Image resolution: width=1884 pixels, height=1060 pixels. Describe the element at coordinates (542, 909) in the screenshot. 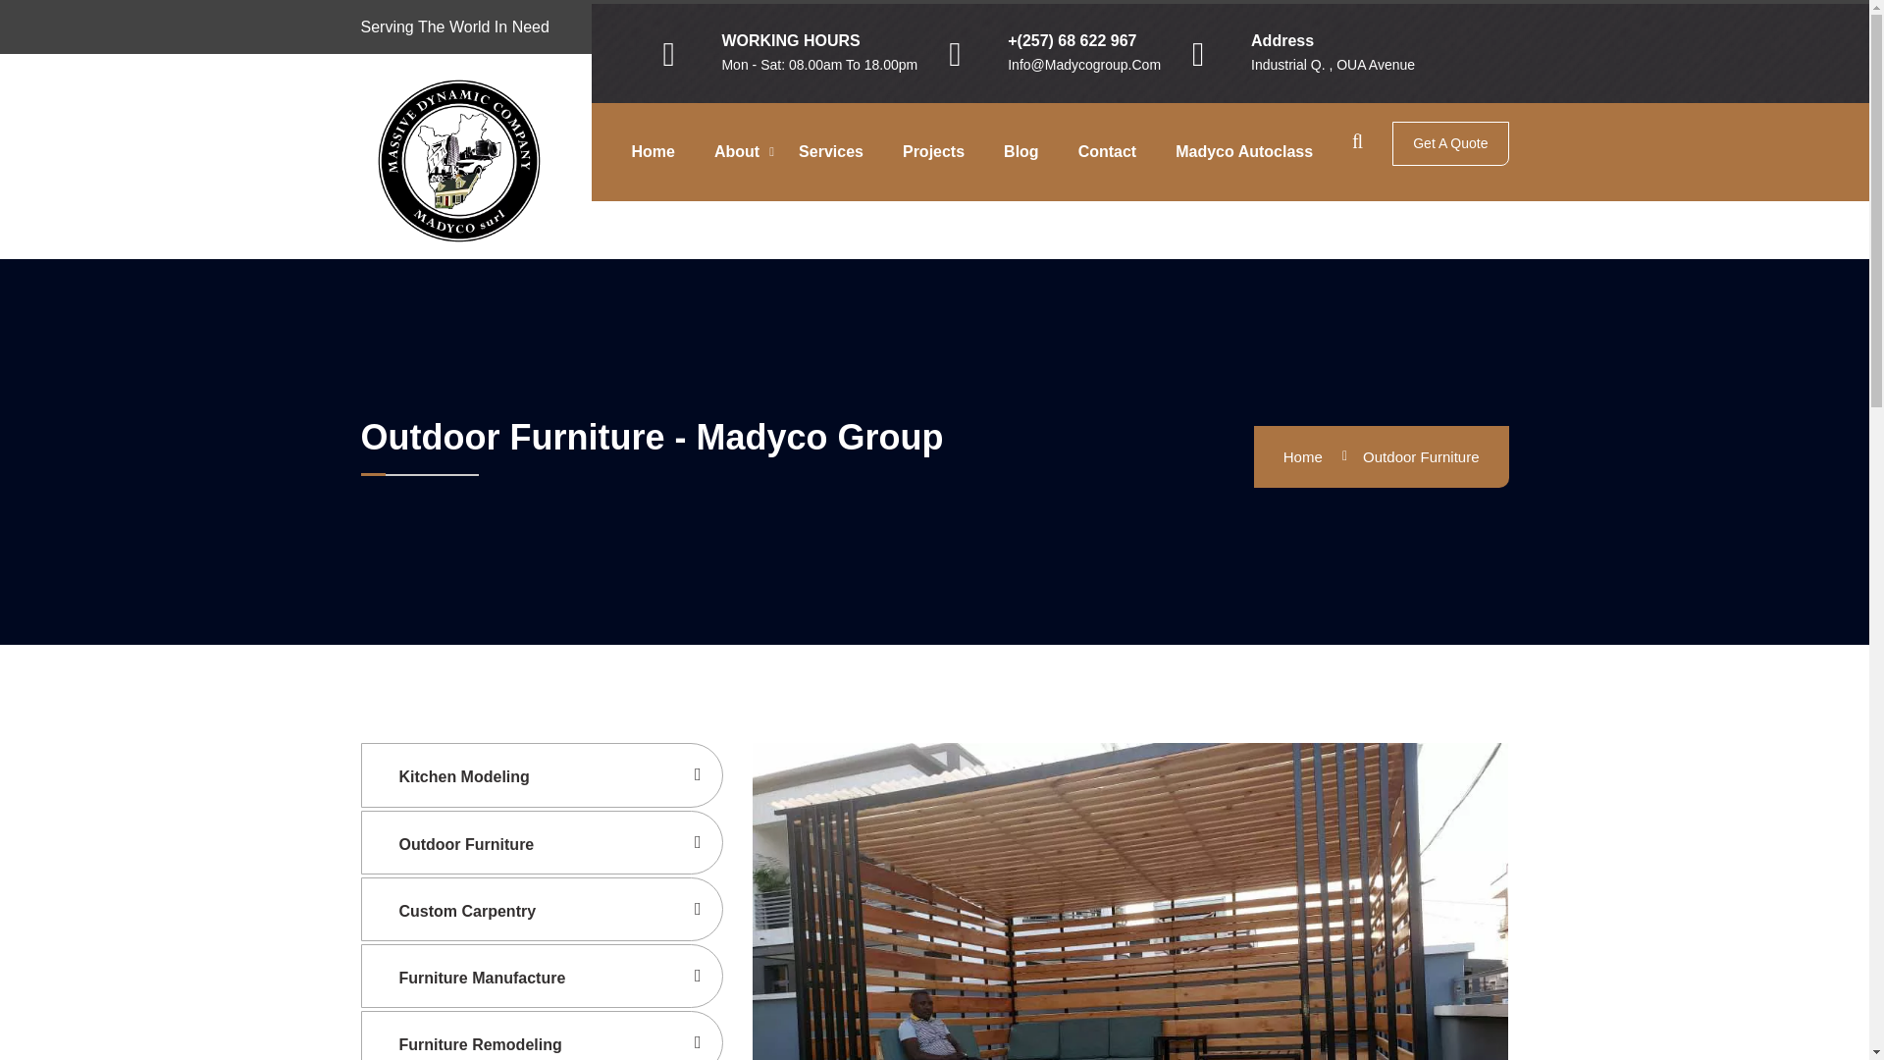

I see `Custom Carpentry` at that location.